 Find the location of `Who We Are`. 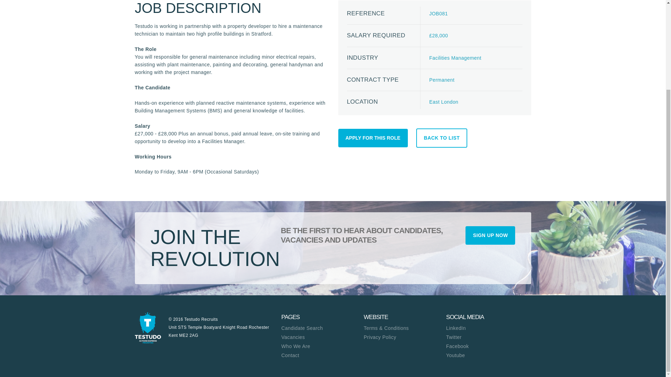

Who We Are is located at coordinates (322, 346).